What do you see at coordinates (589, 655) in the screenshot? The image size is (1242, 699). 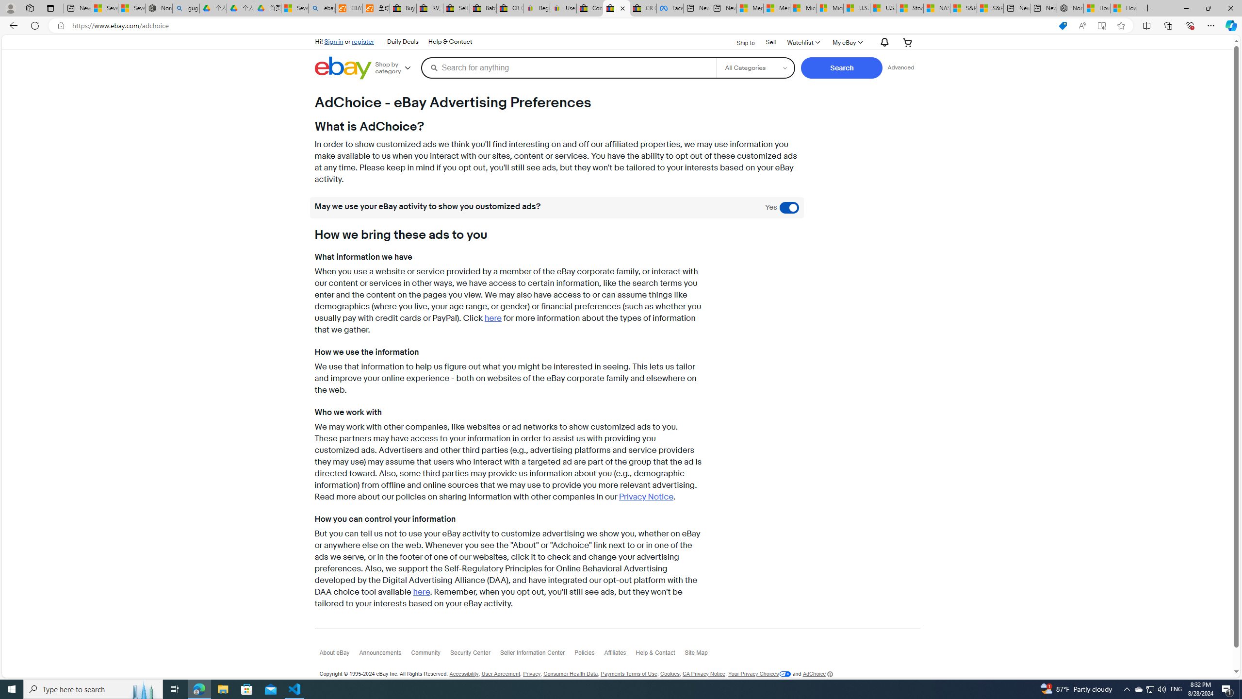 I see `Policies` at bounding box center [589, 655].